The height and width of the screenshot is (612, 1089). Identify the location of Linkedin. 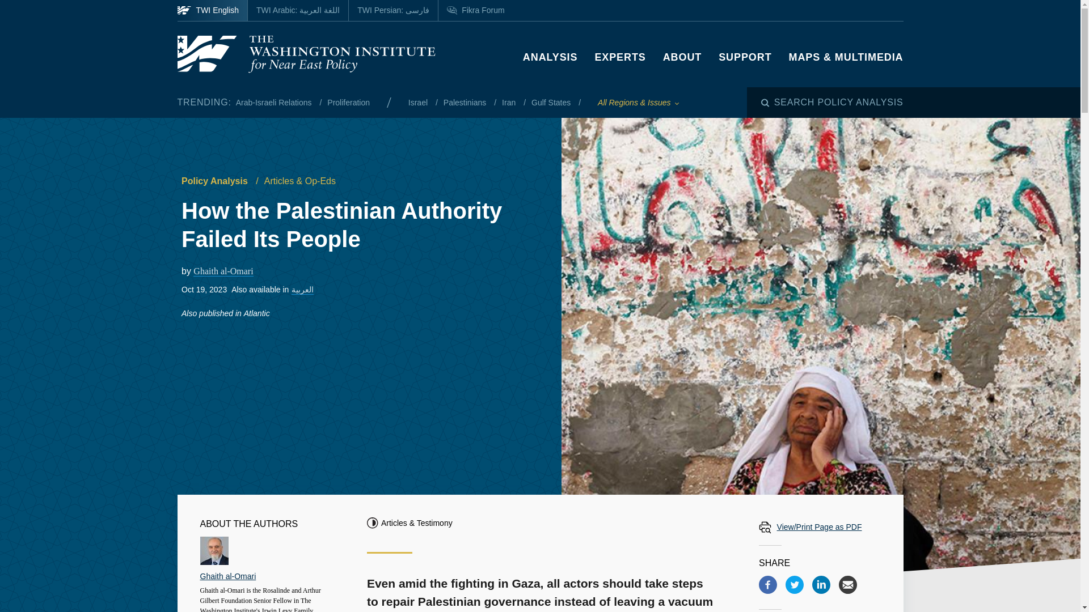
(821, 585).